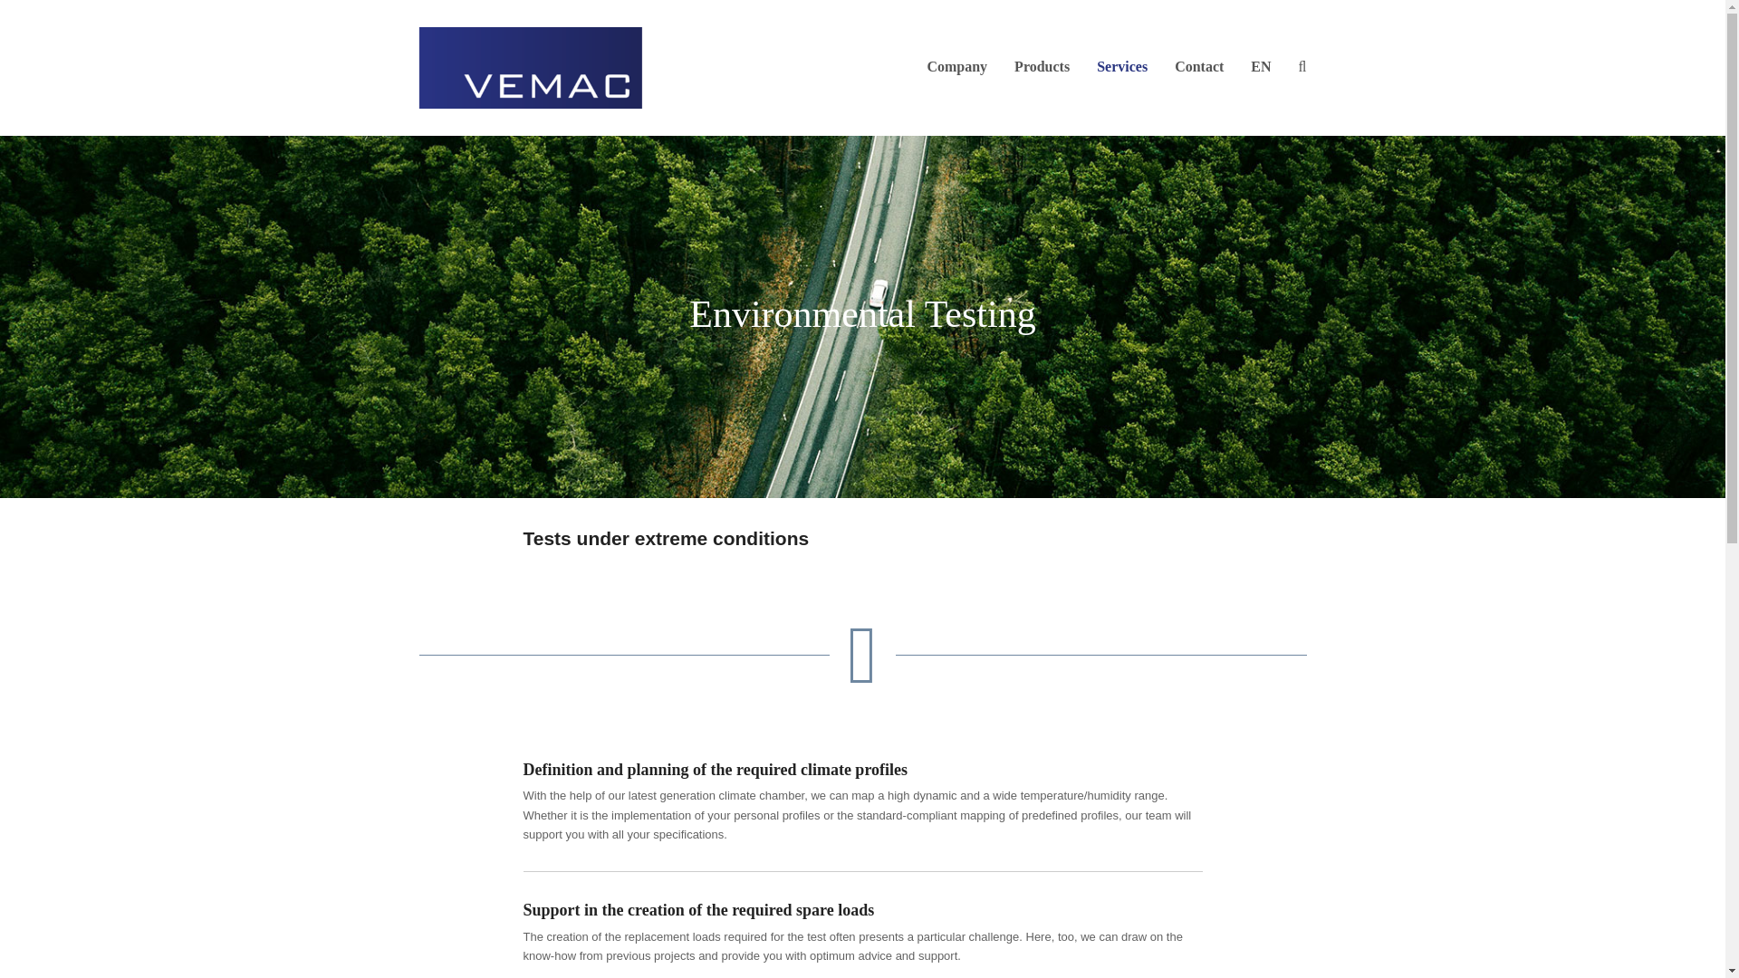 This screenshot has height=978, width=1739. I want to click on Contact, so click(1199, 67).